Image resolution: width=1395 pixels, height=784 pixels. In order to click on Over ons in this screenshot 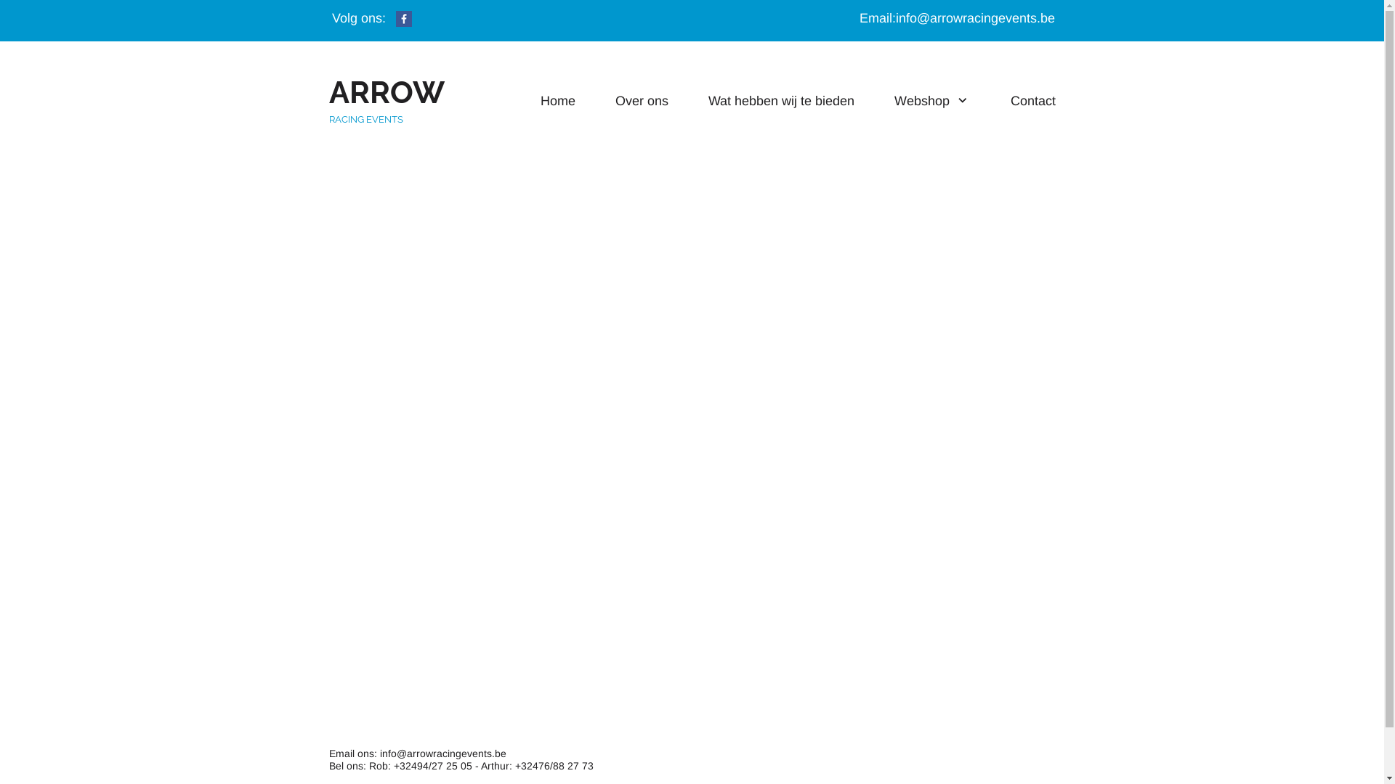, I will do `click(642, 101)`.